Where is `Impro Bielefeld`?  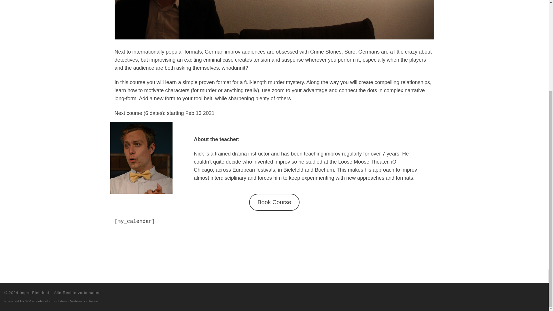 Impro Bielefeld is located at coordinates (34, 293).